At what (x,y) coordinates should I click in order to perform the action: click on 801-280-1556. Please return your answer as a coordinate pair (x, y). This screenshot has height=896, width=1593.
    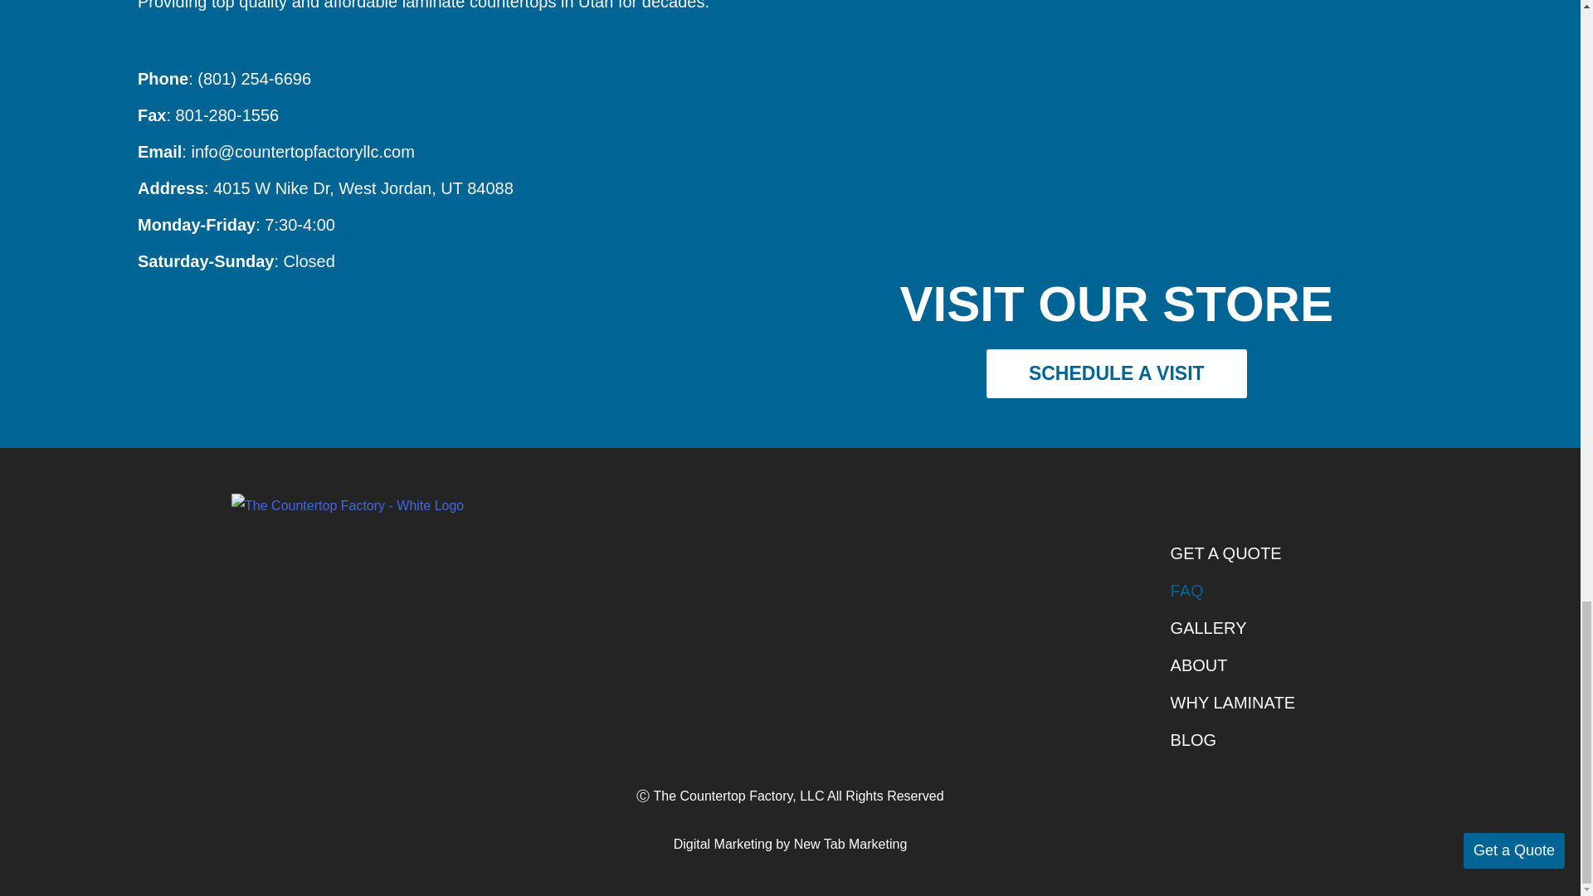
    Looking at the image, I should click on (227, 115).